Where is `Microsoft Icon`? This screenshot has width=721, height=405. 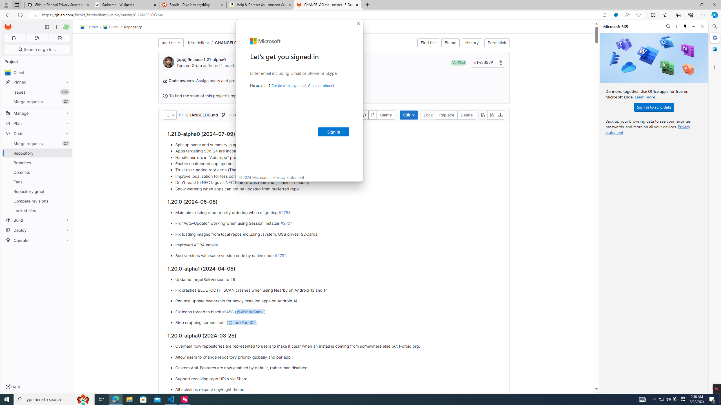
Microsoft Icon is located at coordinates (265, 41).